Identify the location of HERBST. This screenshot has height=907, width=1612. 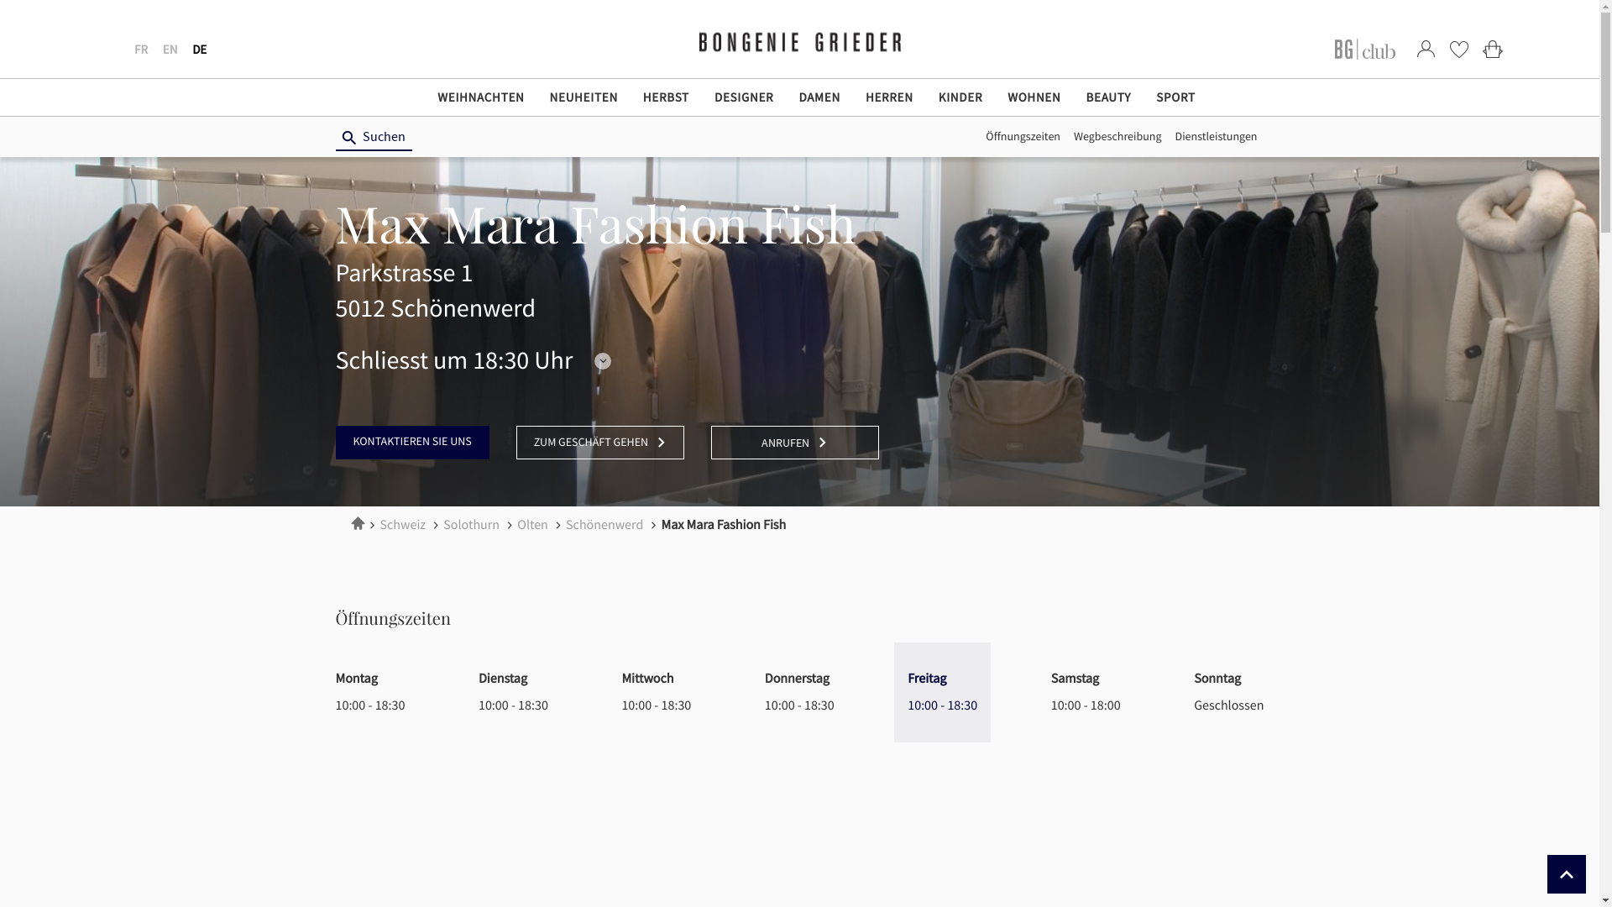
(667, 97).